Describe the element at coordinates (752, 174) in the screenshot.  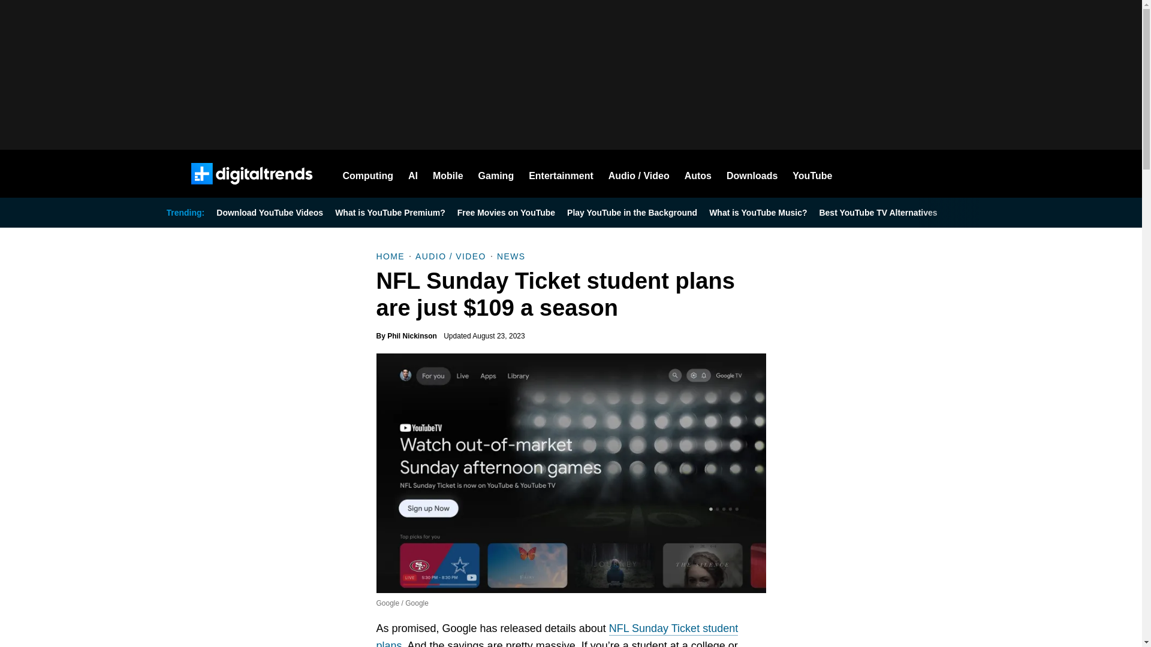
I see `Downloads` at that location.